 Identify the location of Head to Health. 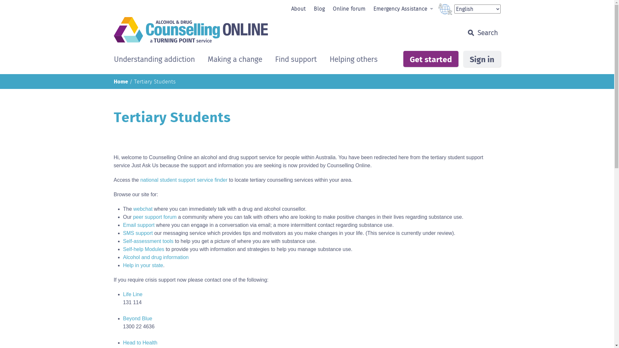
(141, 343).